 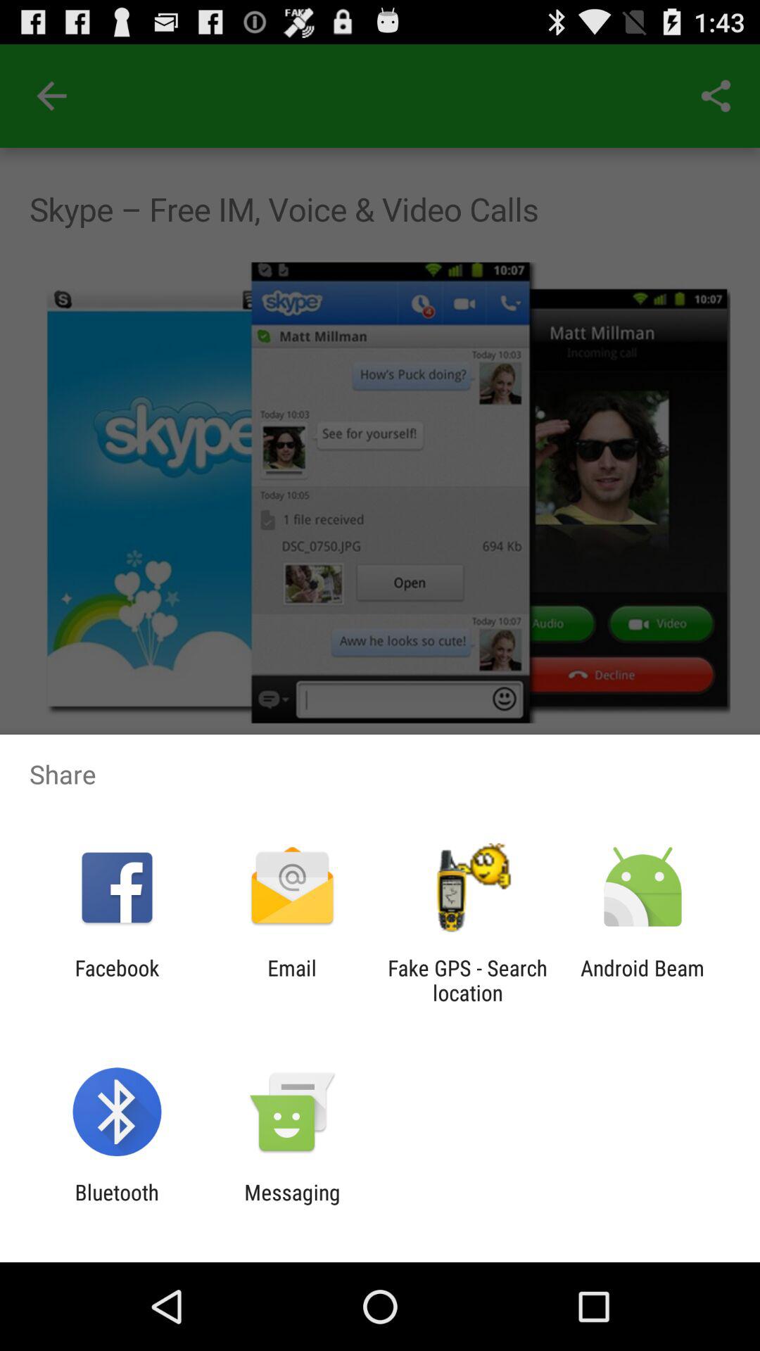 I want to click on open icon next to fake gps search app, so click(x=291, y=980).